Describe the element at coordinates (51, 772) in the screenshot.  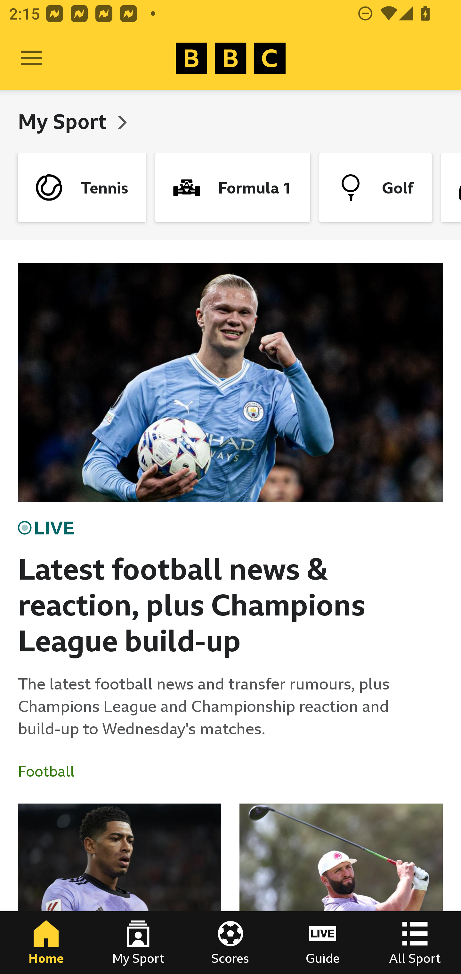
I see `Football In the section Football` at that location.